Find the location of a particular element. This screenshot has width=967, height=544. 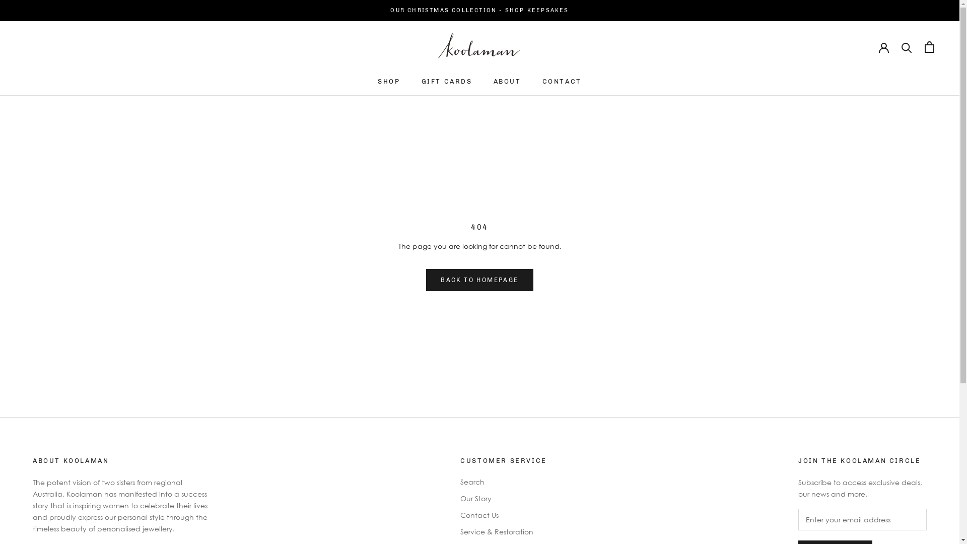

GIFT CARDS
GIFT CARDS is located at coordinates (447, 82).